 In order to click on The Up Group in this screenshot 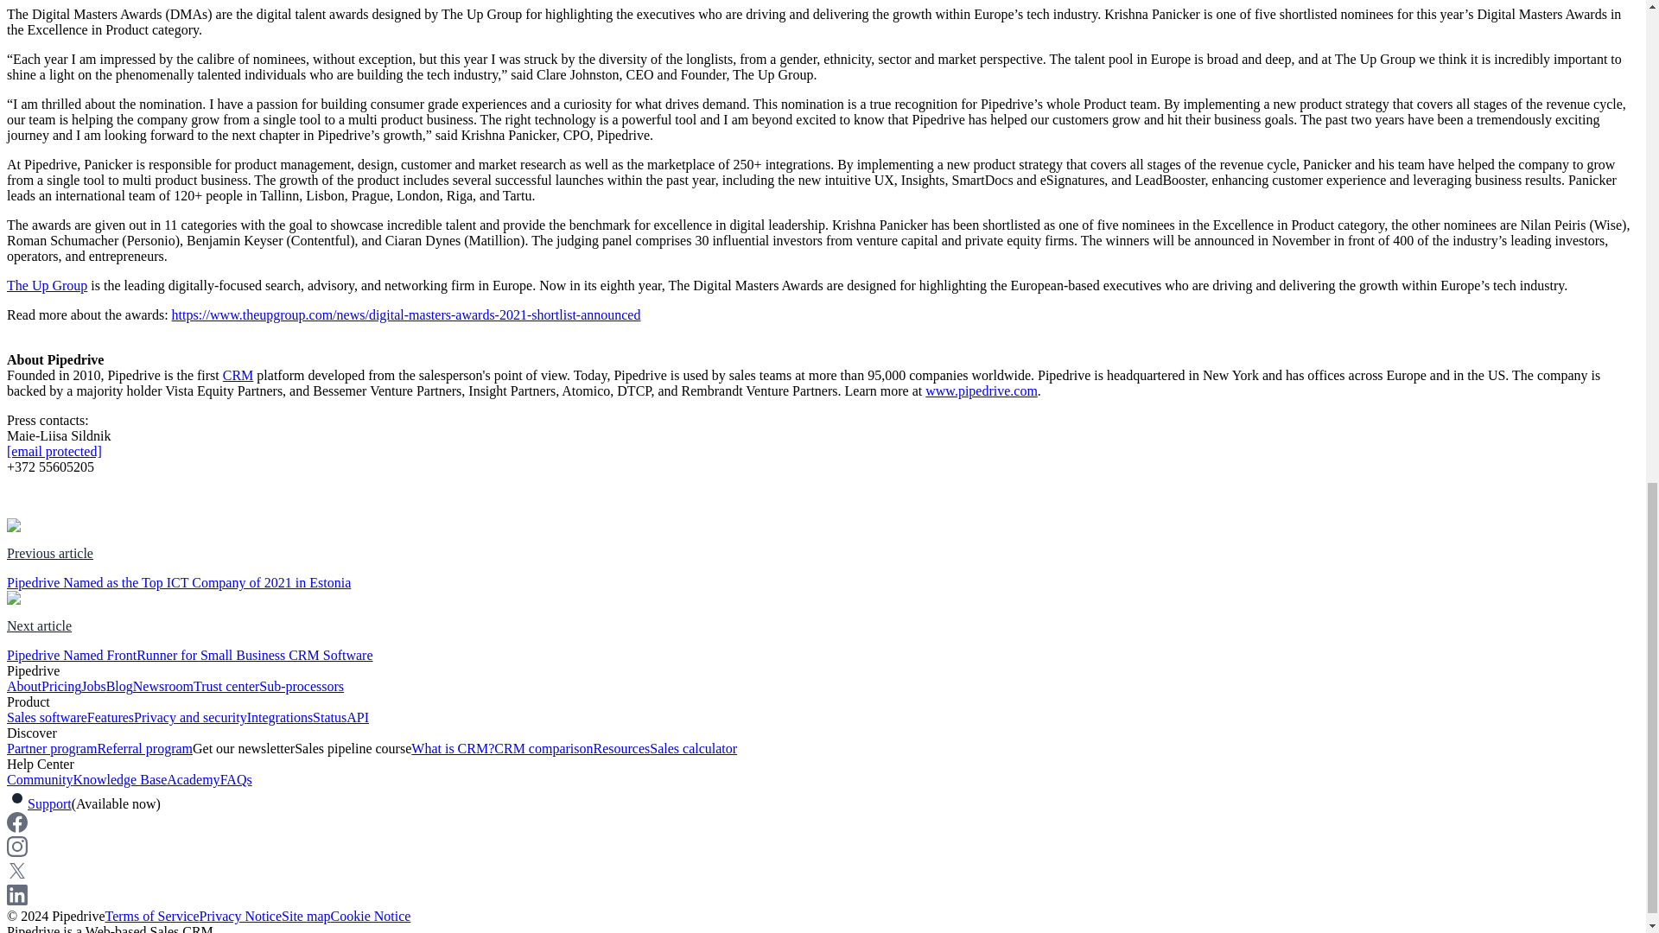, I will do `click(47, 285)`.